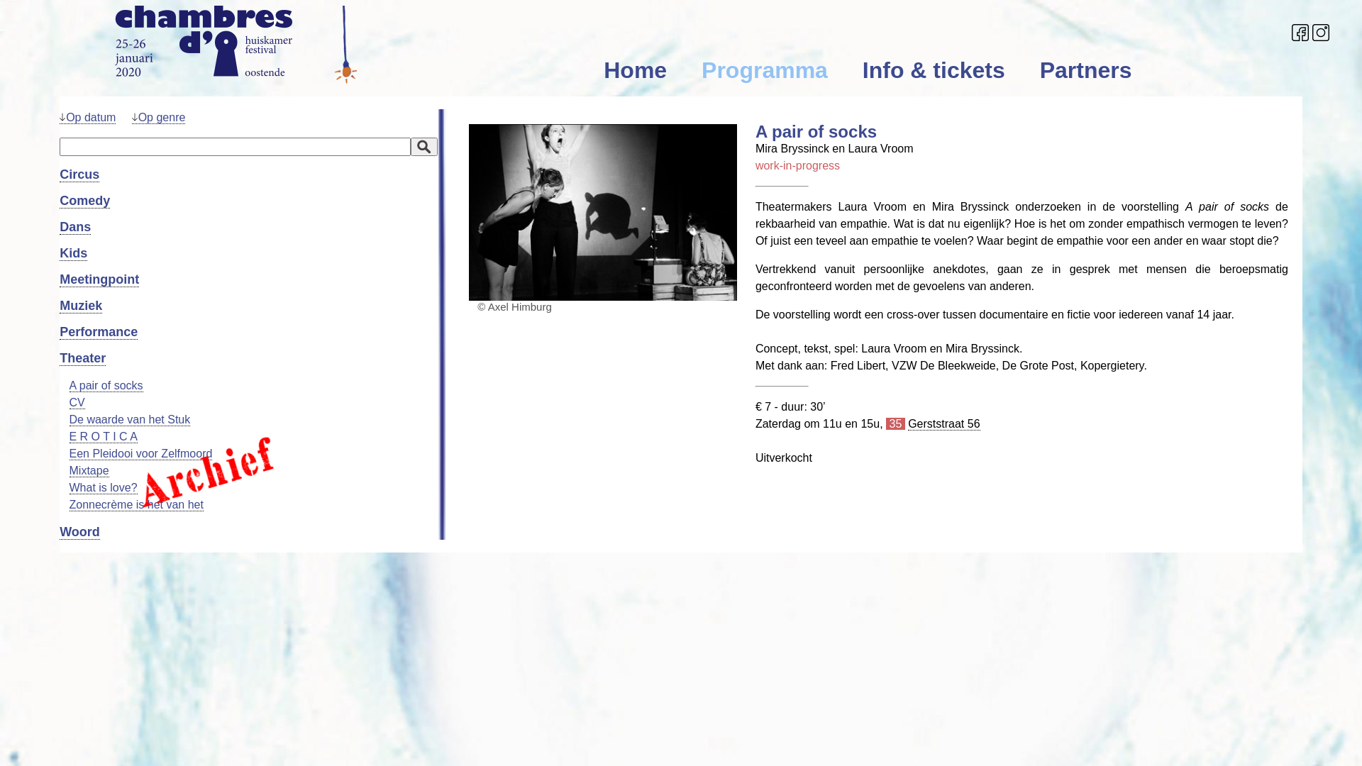 This screenshot has height=766, width=1362. I want to click on Huiskamerfestival Chambres d'O, so click(236, 45).